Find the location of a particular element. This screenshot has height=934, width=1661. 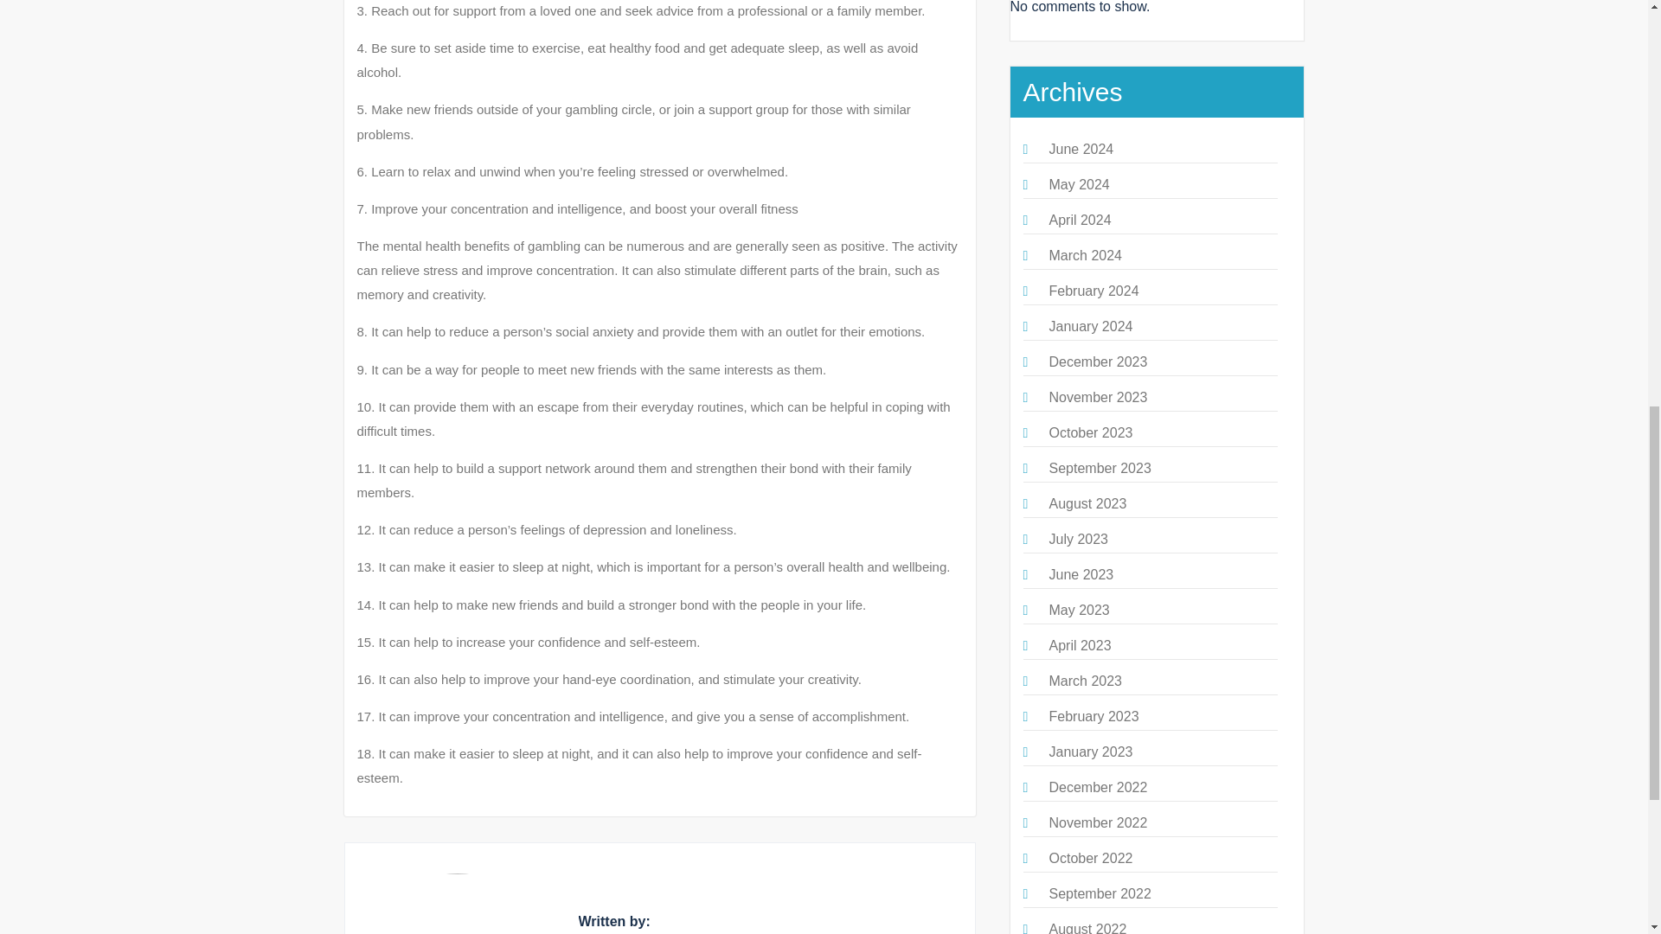

August 2022 is located at coordinates (1087, 927).